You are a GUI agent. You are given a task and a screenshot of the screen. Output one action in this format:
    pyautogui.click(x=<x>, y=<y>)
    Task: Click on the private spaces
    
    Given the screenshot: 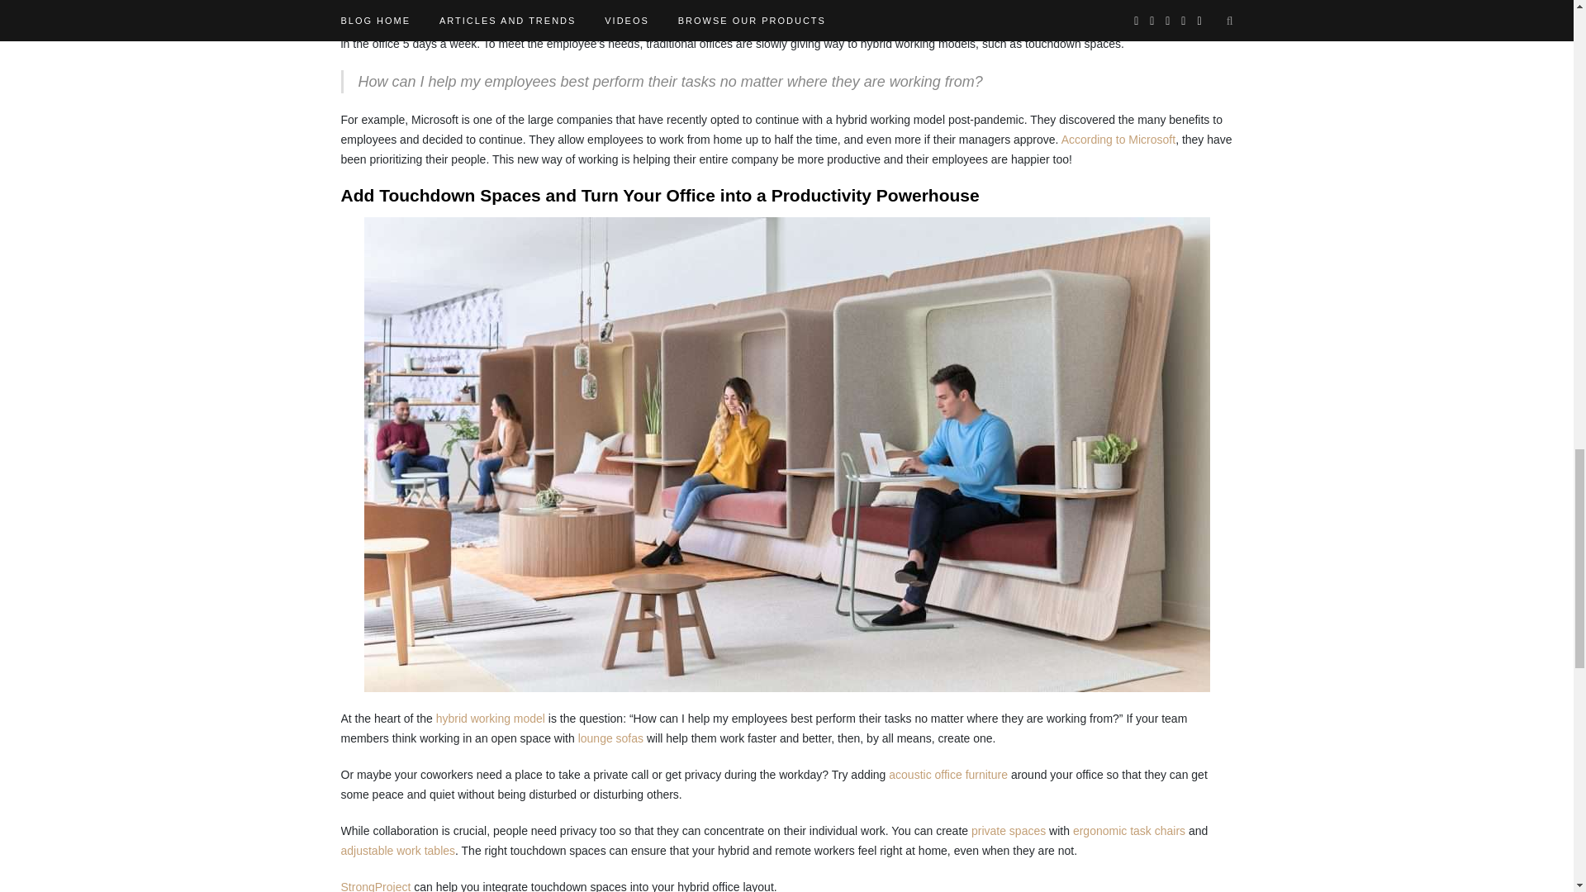 What is the action you would take?
    pyautogui.click(x=1008, y=831)
    